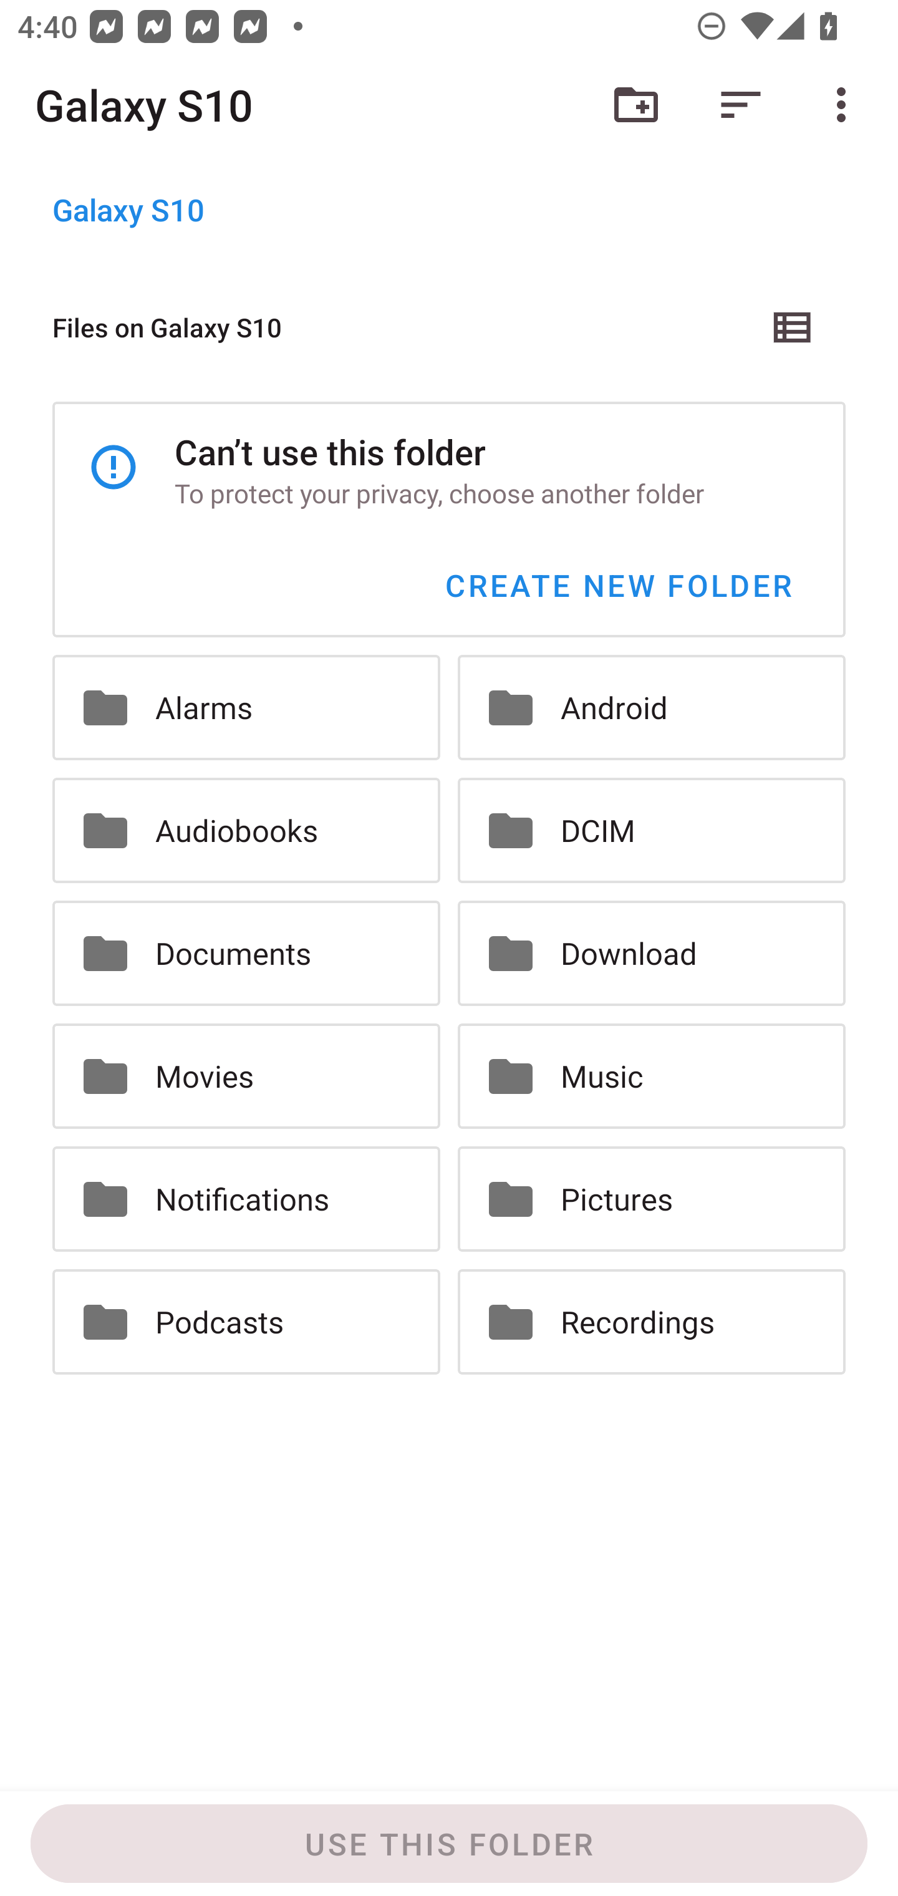  What do you see at coordinates (652, 1075) in the screenshot?
I see `Music` at bounding box center [652, 1075].